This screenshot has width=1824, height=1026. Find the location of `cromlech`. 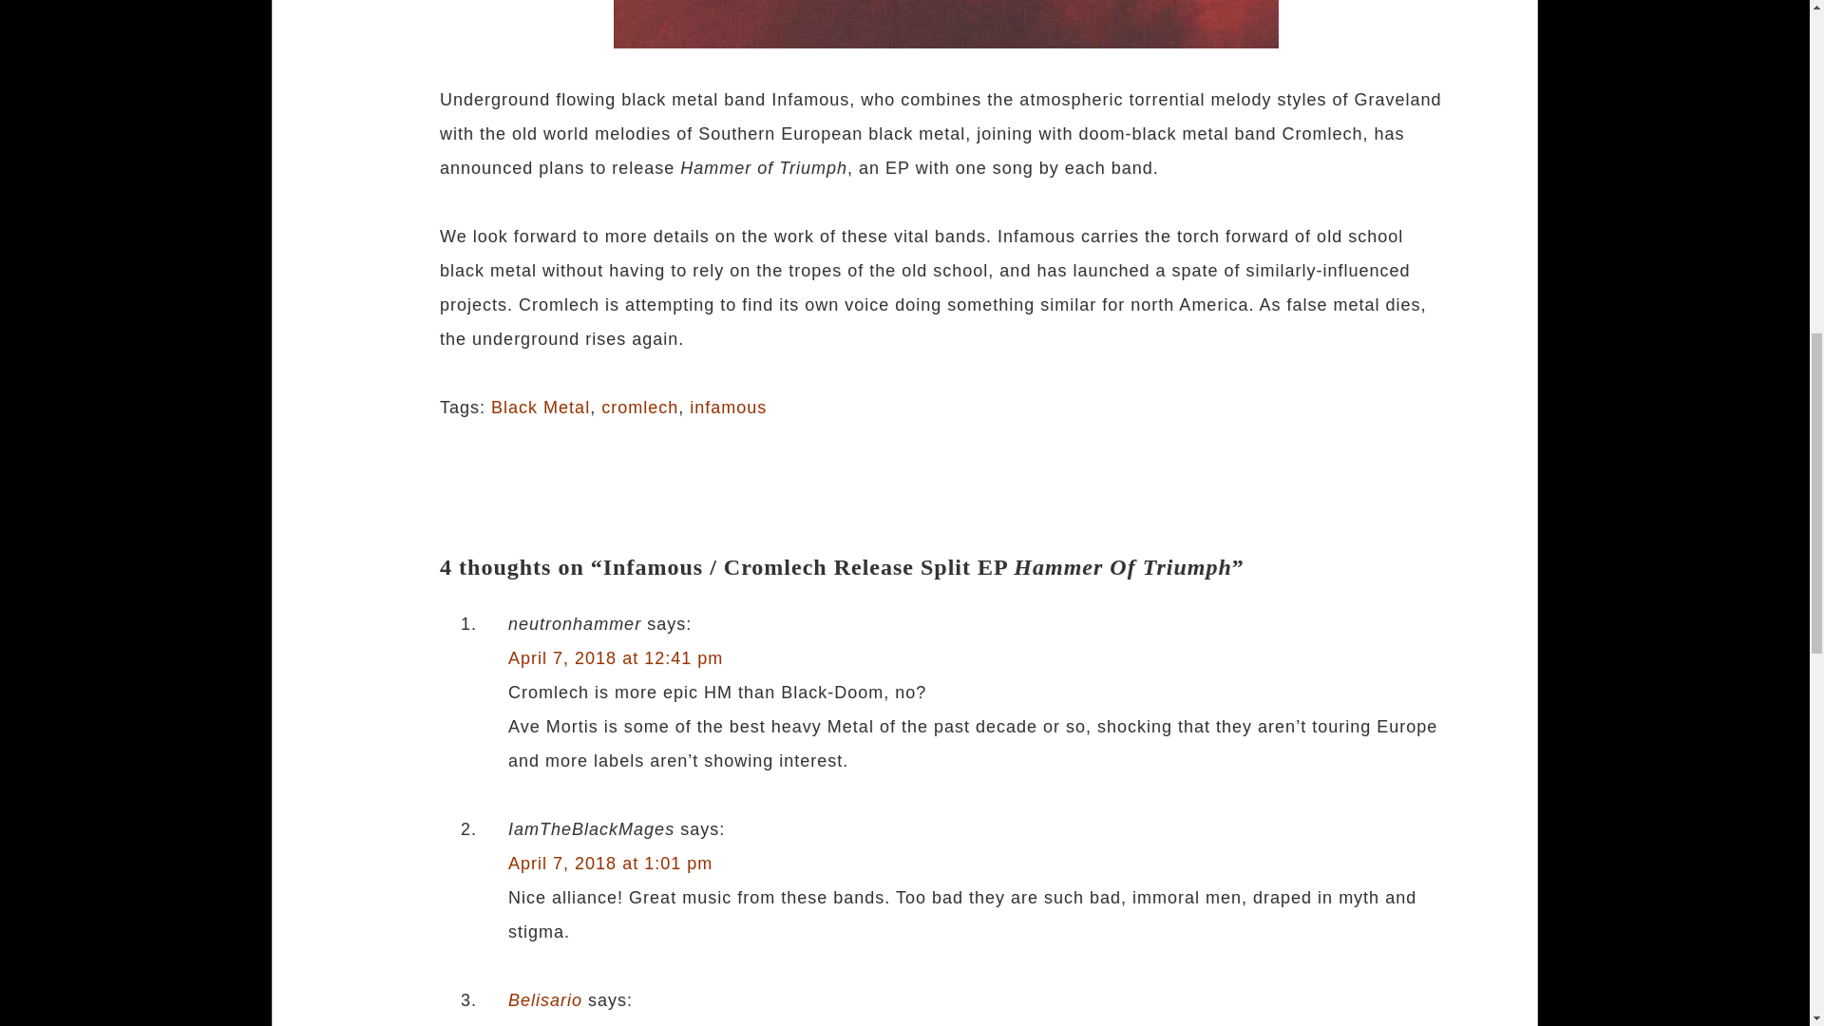

cromlech is located at coordinates (640, 407).